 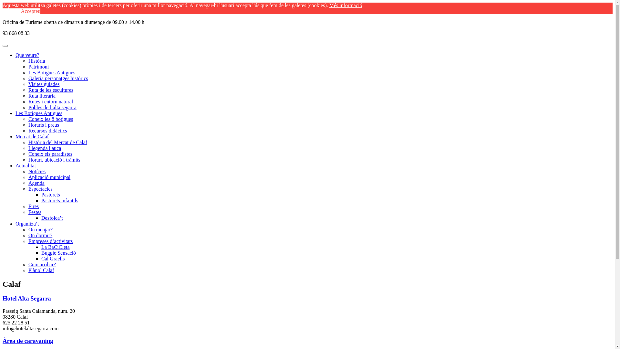 What do you see at coordinates (56, 247) in the screenshot?
I see `La BaCiCleta` at bounding box center [56, 247].